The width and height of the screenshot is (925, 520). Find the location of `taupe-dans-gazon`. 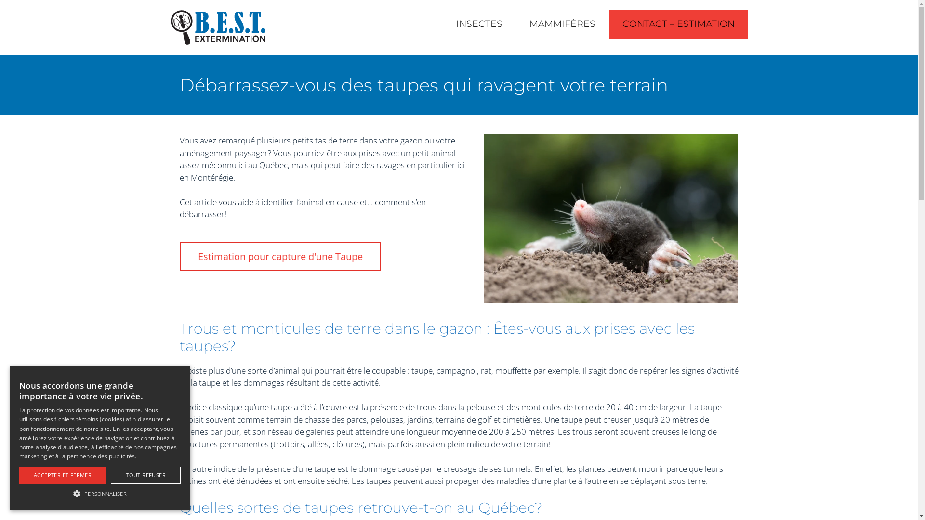

taupe-dans-gazon is located at coordinates (611, 219).